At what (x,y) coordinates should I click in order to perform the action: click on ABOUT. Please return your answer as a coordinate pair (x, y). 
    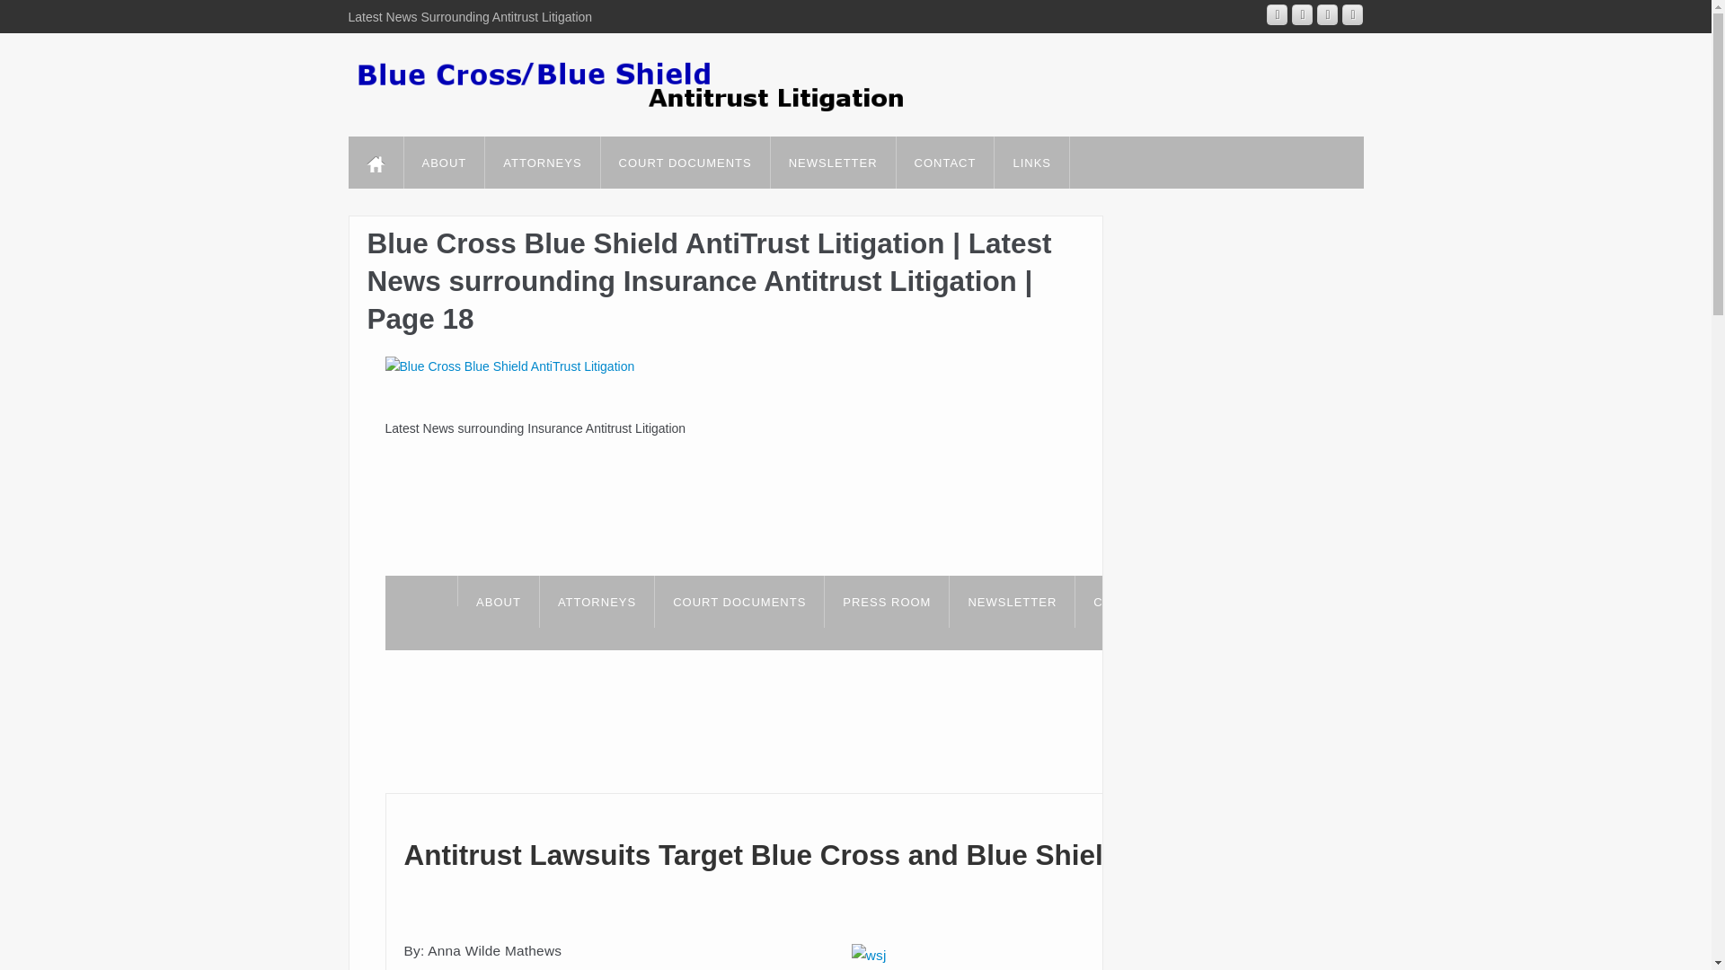
    Looking at the image, I should click on (444, 162).